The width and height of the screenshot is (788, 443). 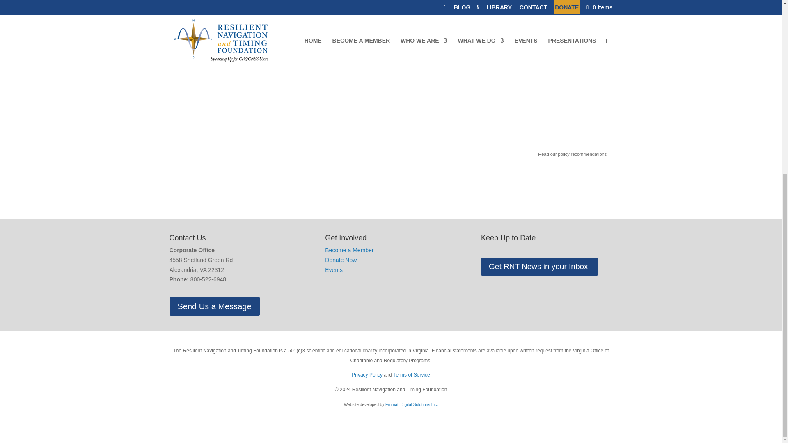 What do you see at coordinates (214, 306) in the screenshot?
I see `Send Us a Message` at bounding box center [214, 306].